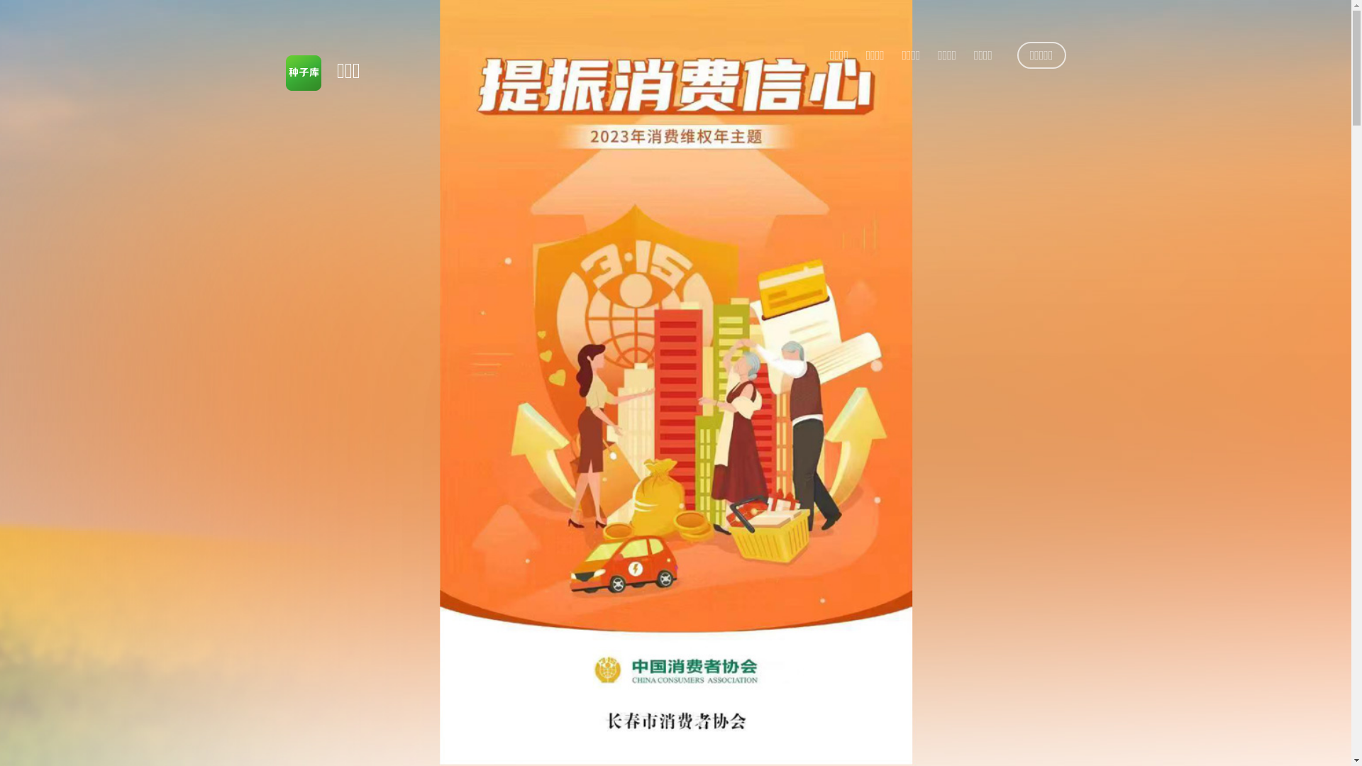 Image resolution: width=1362 pixels, height=766 pixels. What do you see at coordinates (667, 723) in the screenshot?
I see `2` at bounding box center [667, 723].